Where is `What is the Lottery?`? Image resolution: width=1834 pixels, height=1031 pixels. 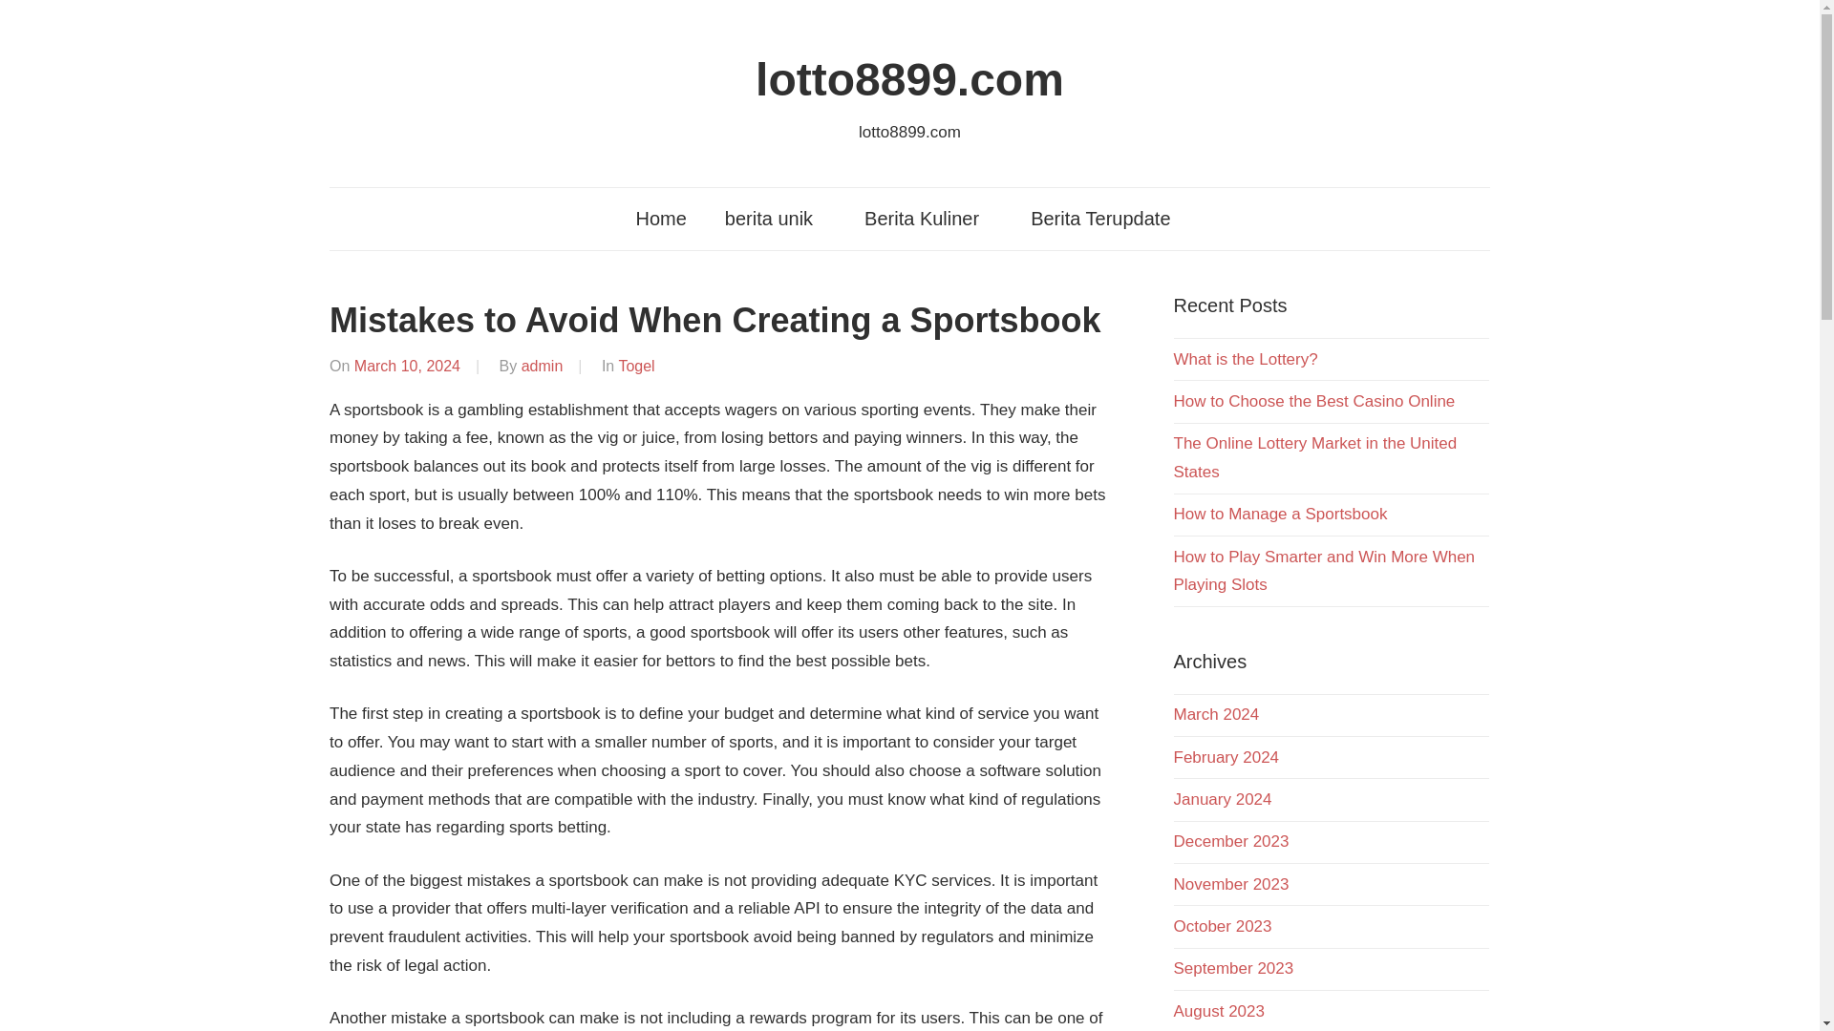 What is the Lottery? is located at coordinates (1245, 359).